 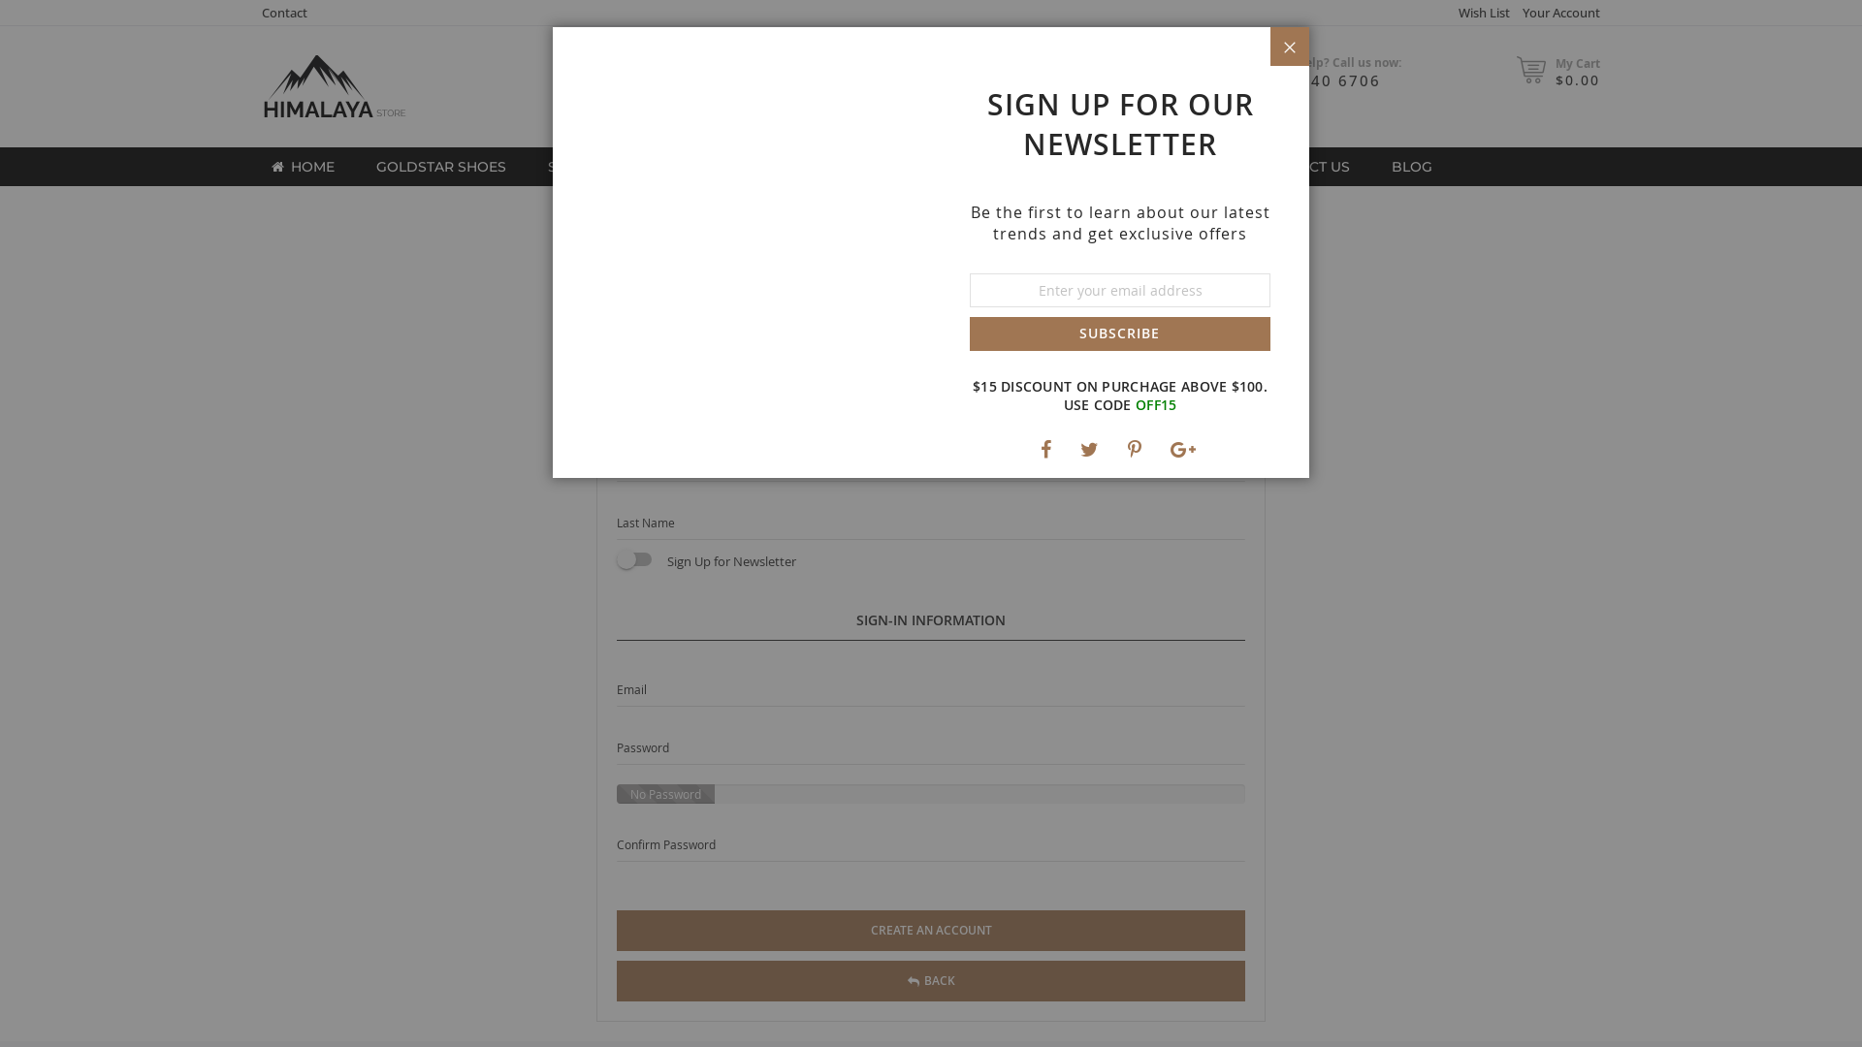 What do you see at coordinates (854, 167) in the screenshot?
I see `HIKING NEPAL` at bounding box center [854, 167].